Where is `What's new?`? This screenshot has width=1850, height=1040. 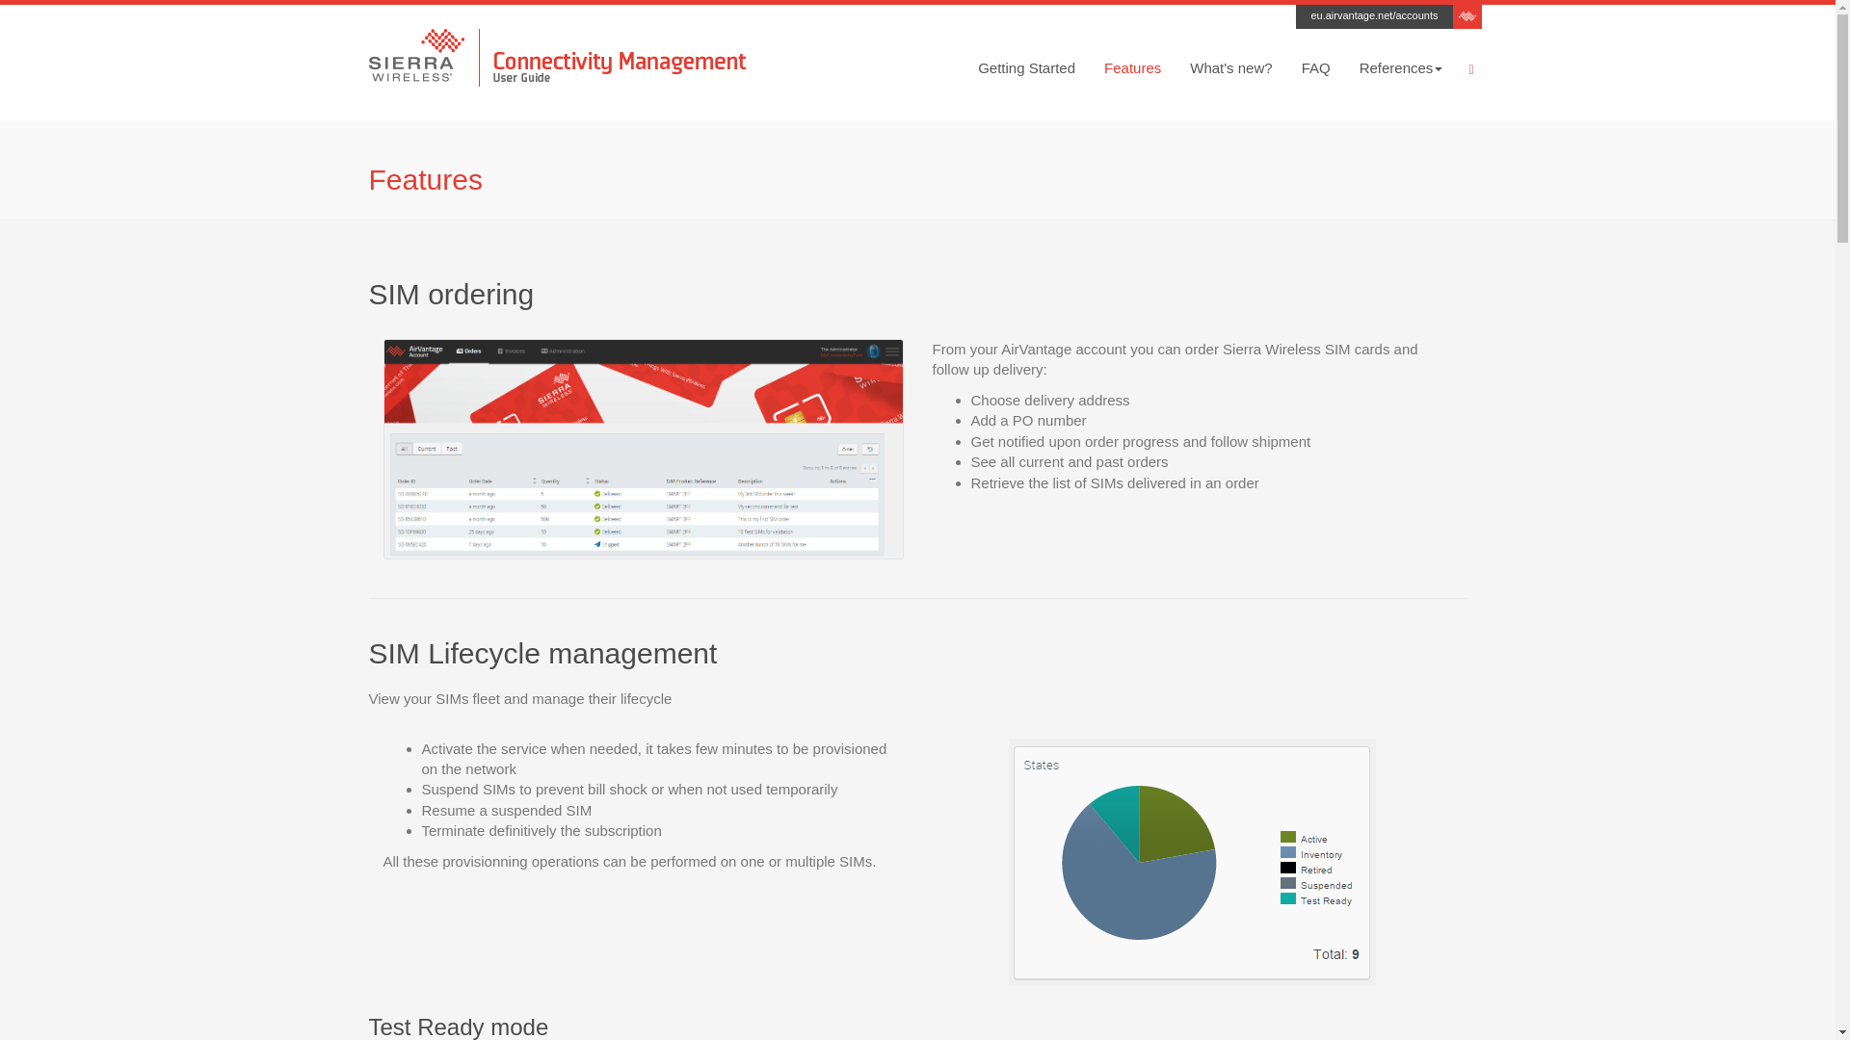
What's new? is located at coordinates (1229, 68).